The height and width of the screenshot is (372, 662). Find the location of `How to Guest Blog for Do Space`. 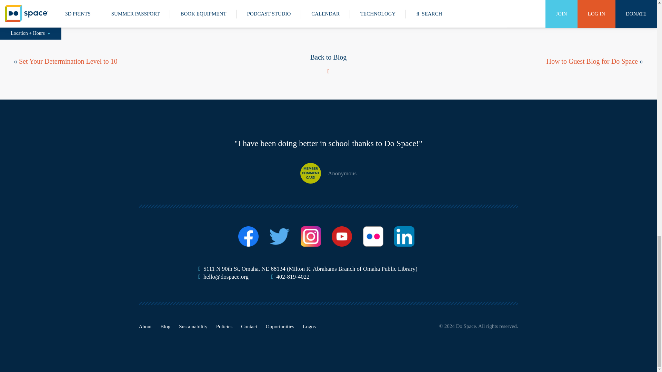

How to Guest Blog for Do Space is located at coordinates (592, 61).